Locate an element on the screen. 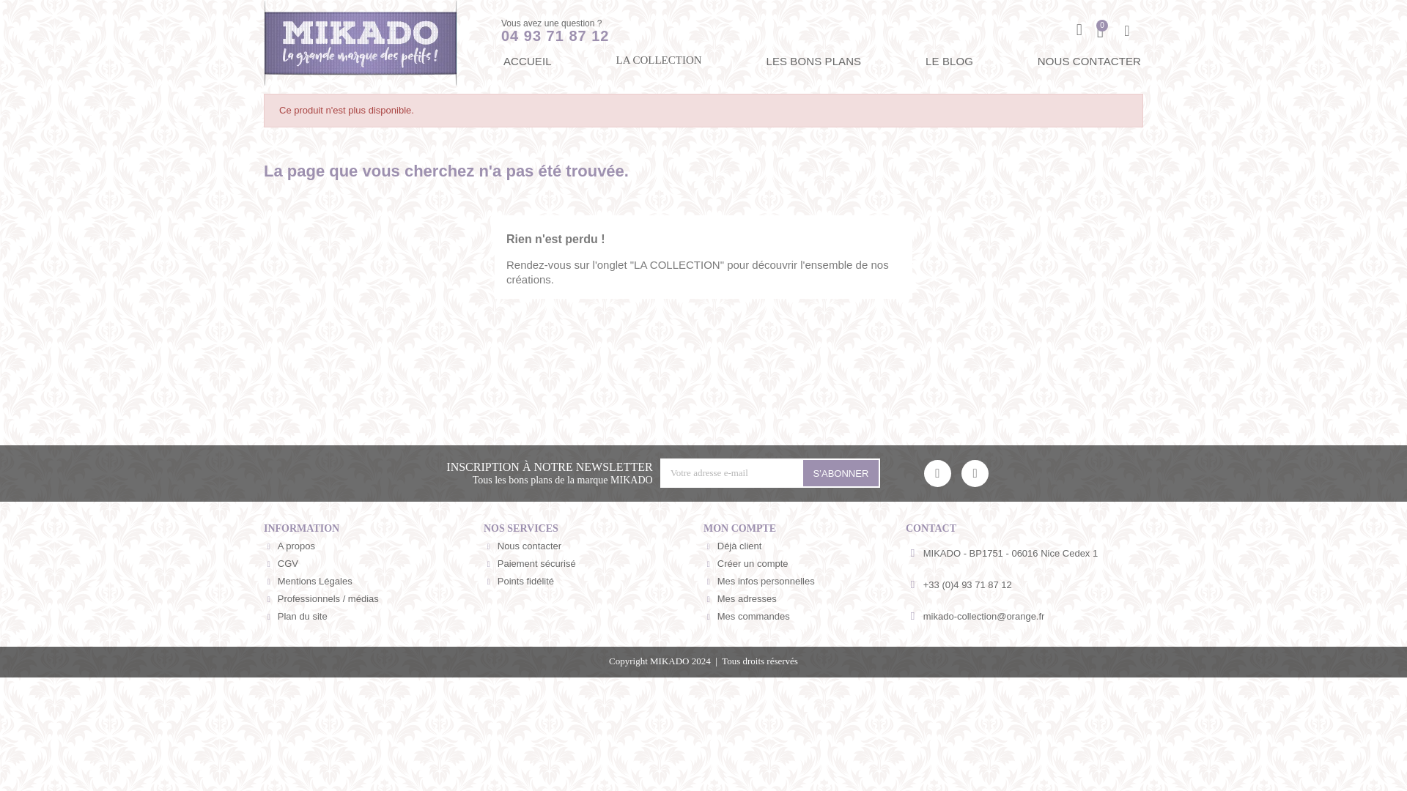 This screenshot has height=791, width=1407. 04 93 71 87 12 is located at coordinates (555, 35).